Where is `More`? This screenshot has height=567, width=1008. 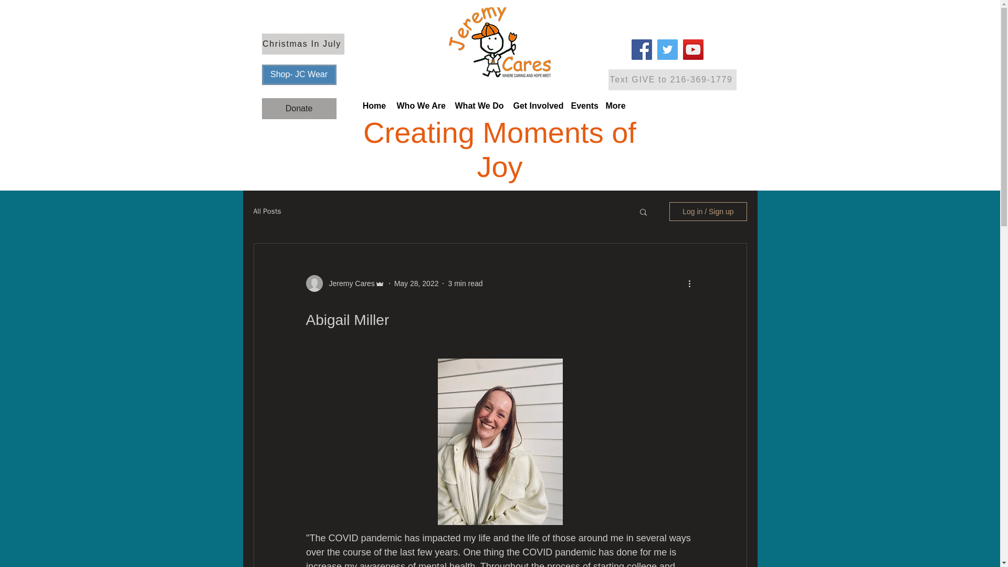
More is located at coordinates (615, 106).